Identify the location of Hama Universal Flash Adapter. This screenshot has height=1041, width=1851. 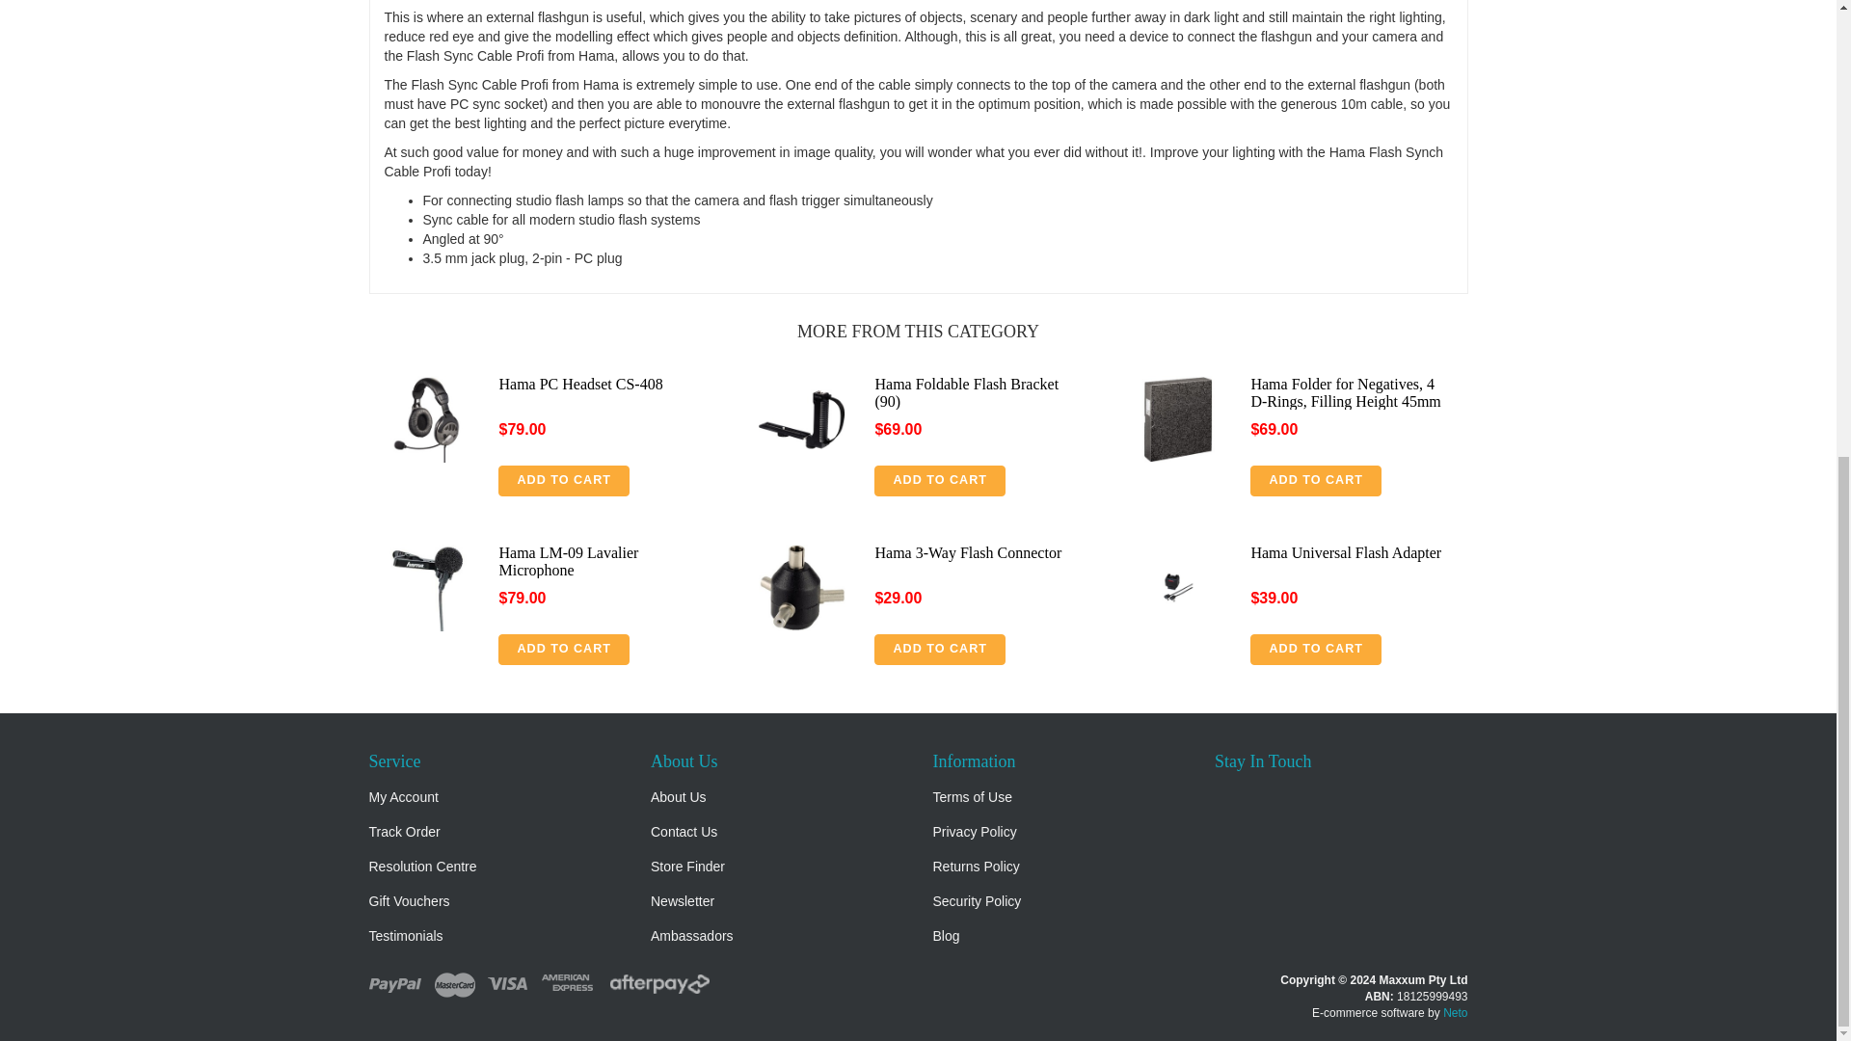
(1346, 552).